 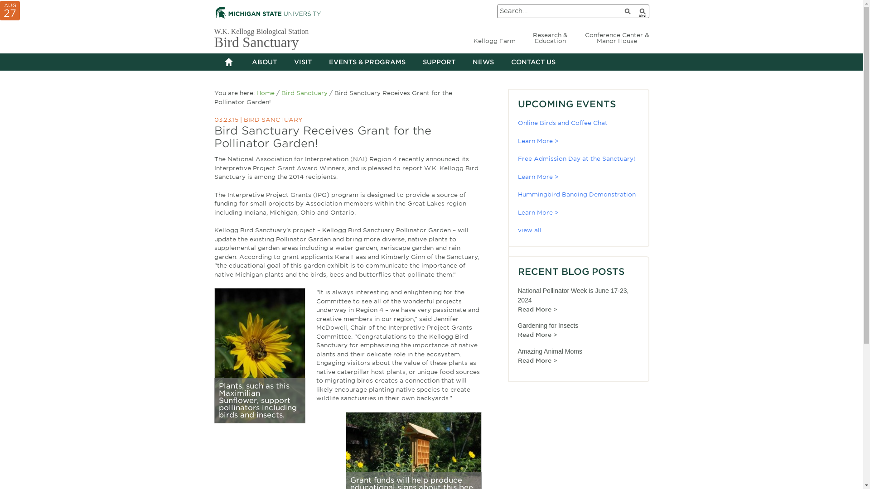 What do you see at coordinates (273, 120) in the screenshot?
I see `BIRD SANCTUARY` at bounding box center [273, 120].